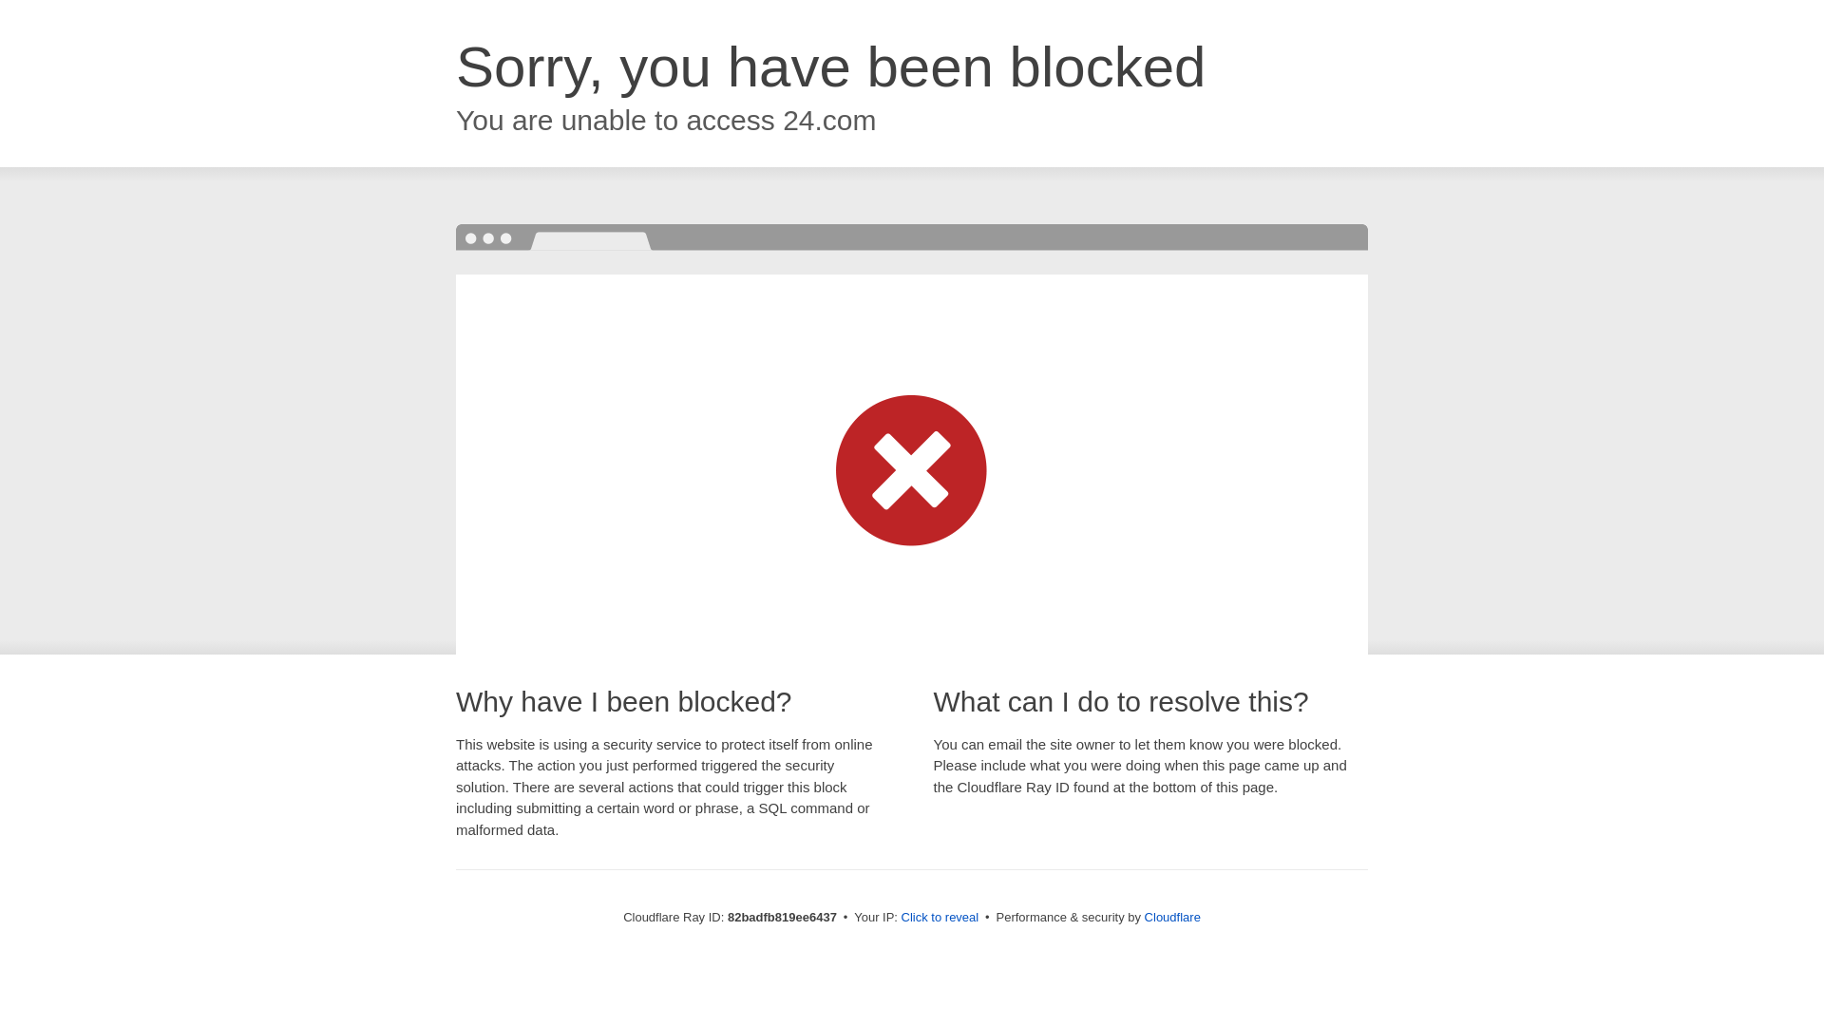 This screenshot has width=1824, height=1026. What do you see at coordinates (940, 918) in the screenshot?
I see `Click to reveal` at bounding box center [940, 918].